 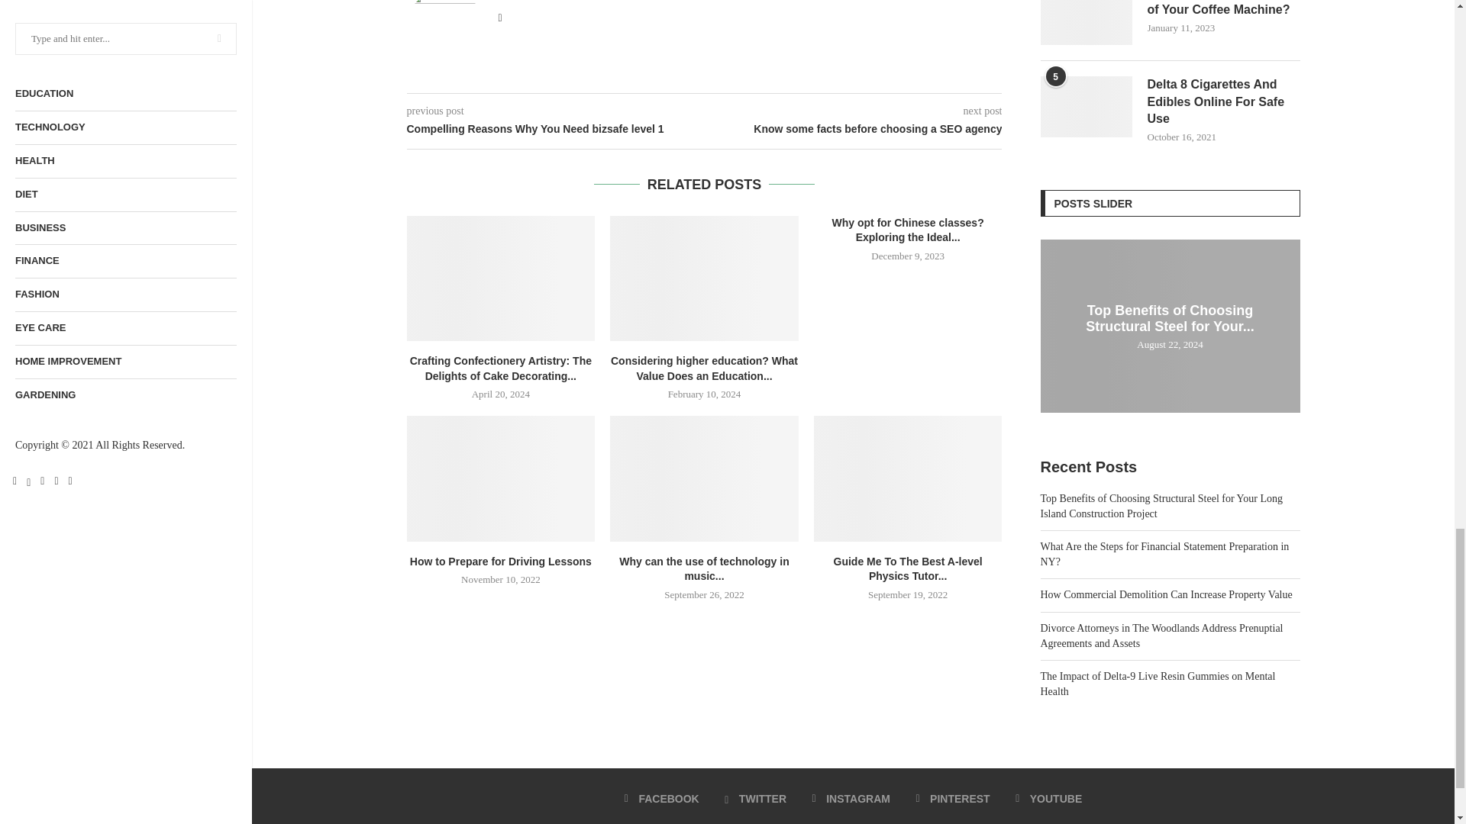 What do you see at coordinates (534, 0) in the screenshot?
I see `JULIA GEISER` at bounding box center [534, 0].